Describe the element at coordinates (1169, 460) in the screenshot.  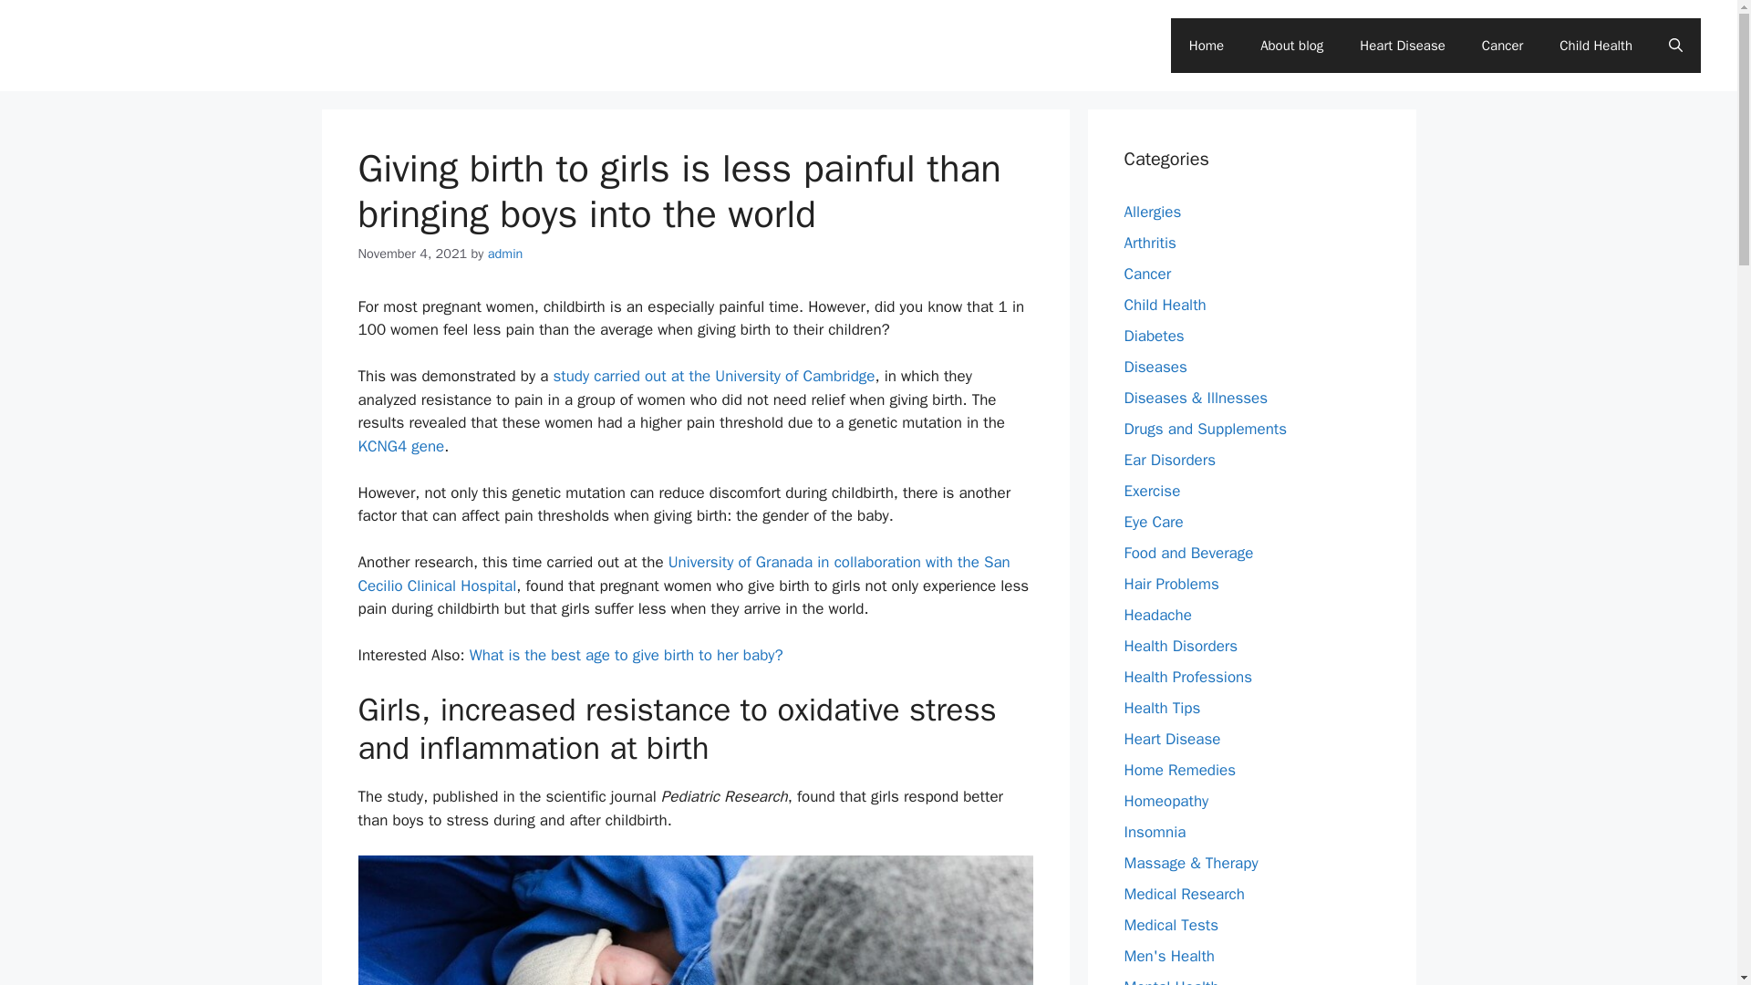
I see `Ear Disorders` at that location.